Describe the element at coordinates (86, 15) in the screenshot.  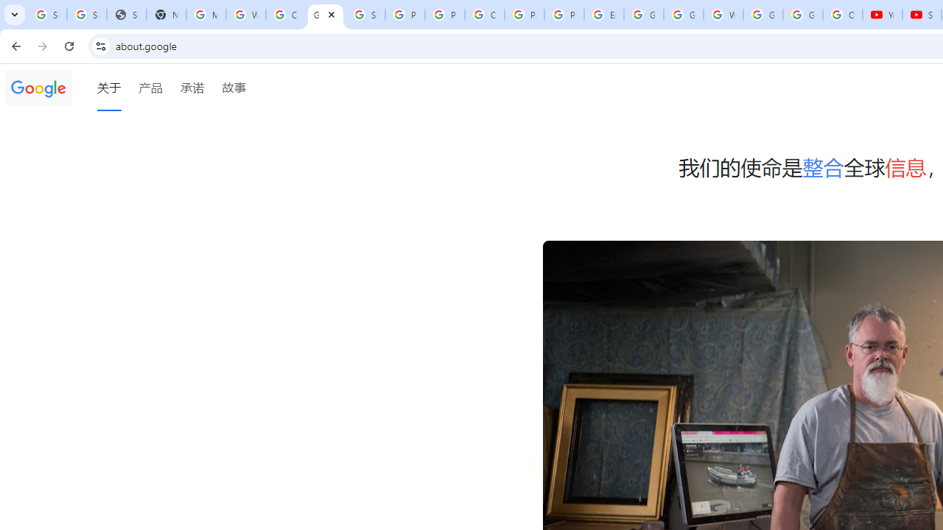
I see `Sign in - Google Accounts` at that location.